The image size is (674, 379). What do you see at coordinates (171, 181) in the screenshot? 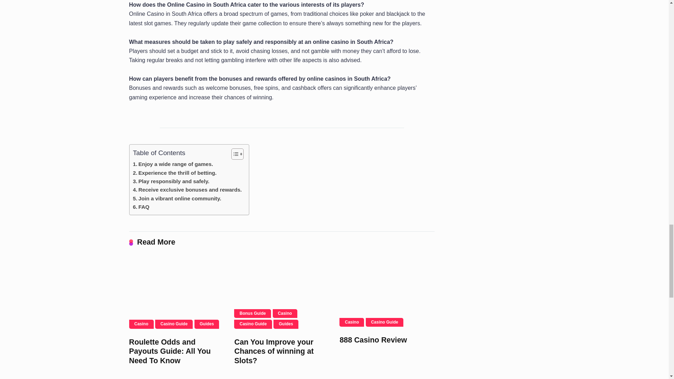
I see `Play responsibly and safely.` at bounding box center [171, 181].